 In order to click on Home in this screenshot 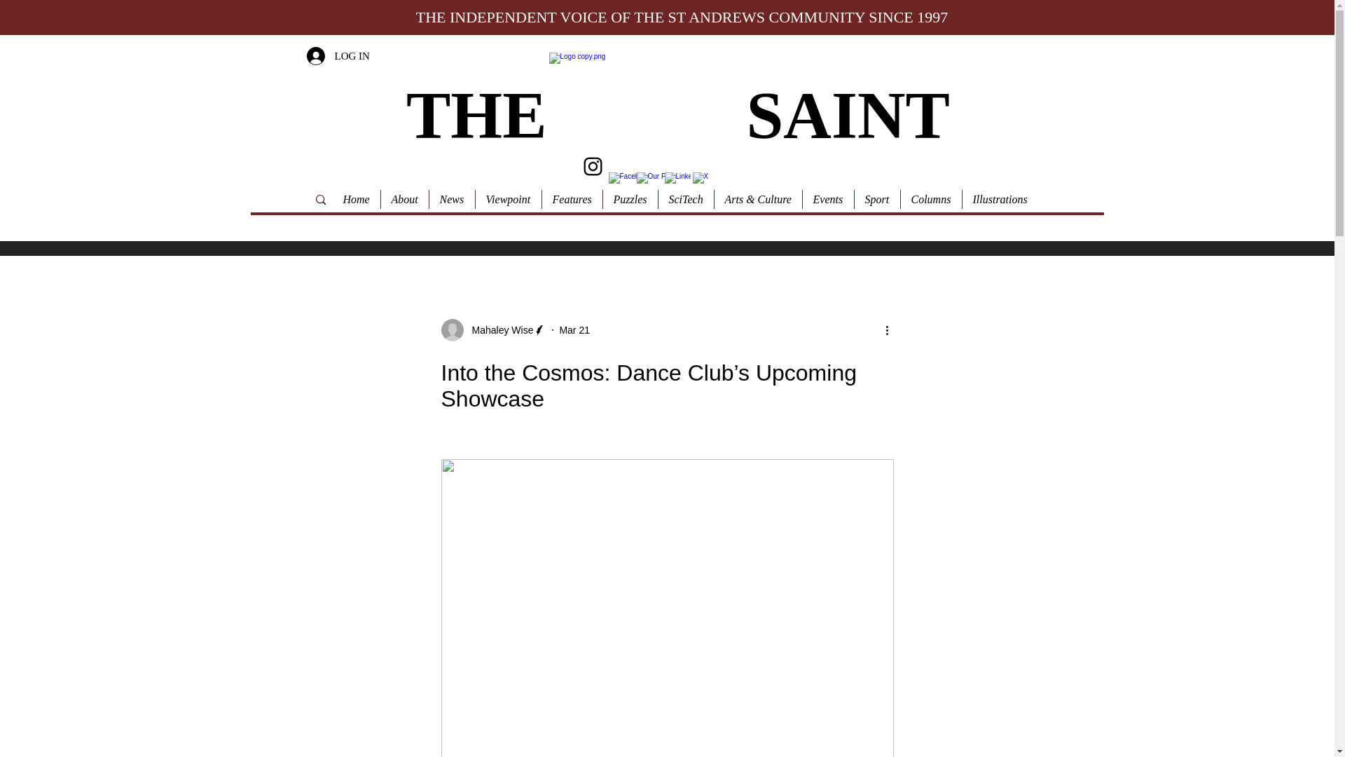, I will do `click(356, 199)`.